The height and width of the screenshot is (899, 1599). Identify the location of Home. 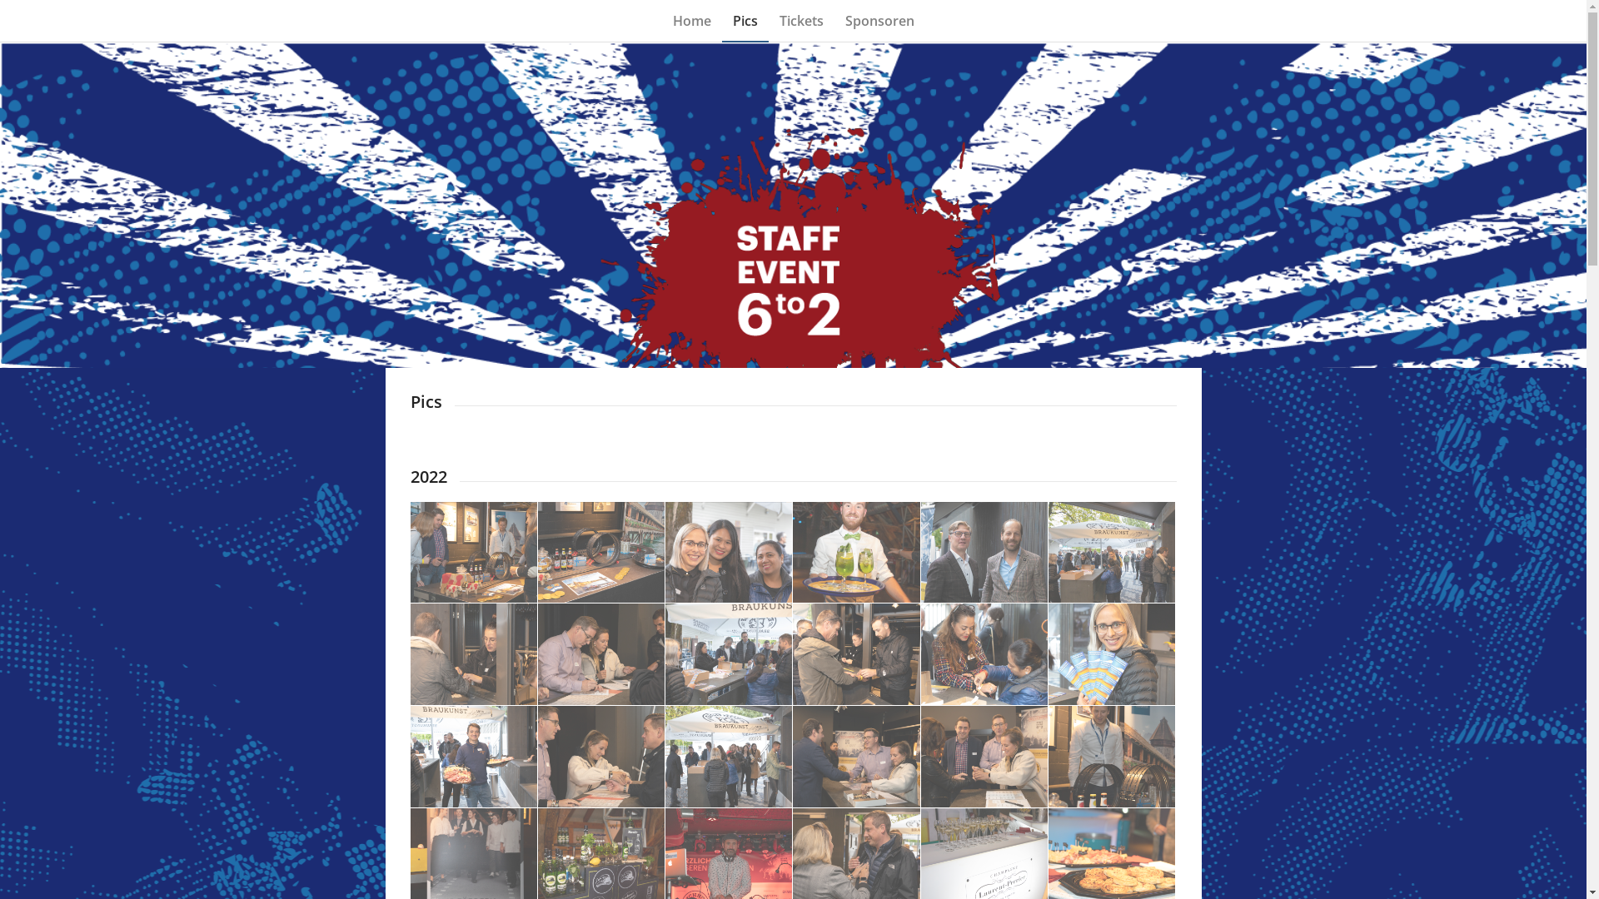
(691, 21).